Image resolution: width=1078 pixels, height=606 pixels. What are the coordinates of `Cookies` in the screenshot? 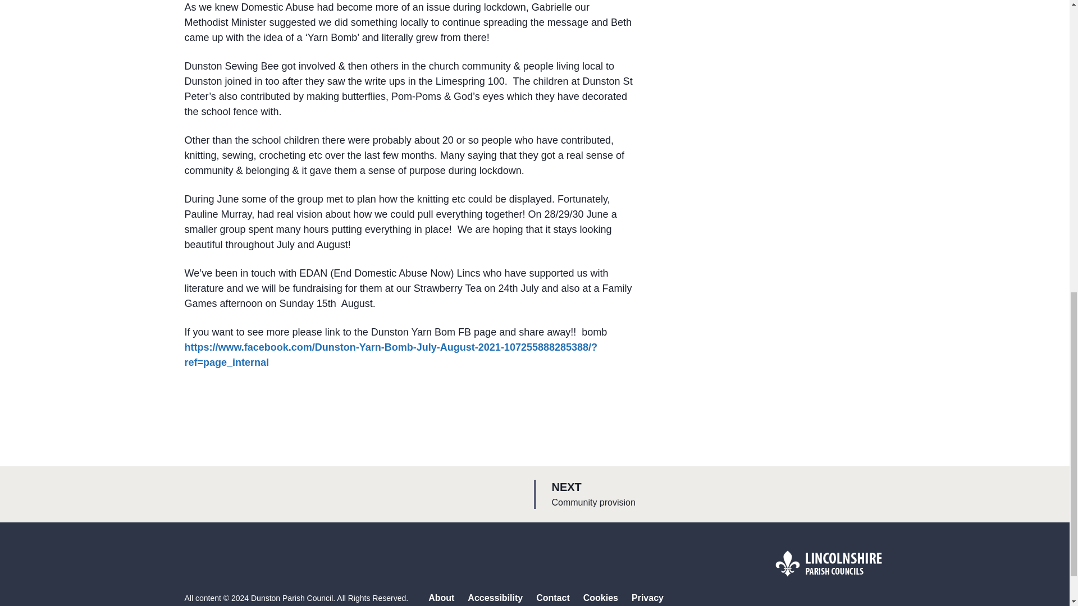 It's located at (718, 494).